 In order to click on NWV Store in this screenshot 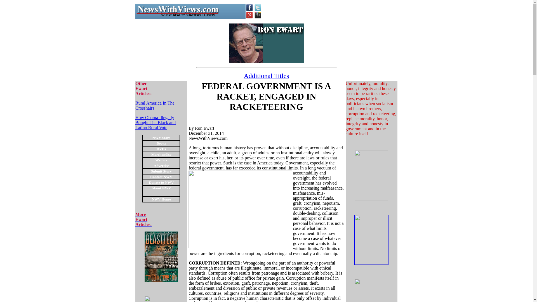, I will do `click(161, 137)`.